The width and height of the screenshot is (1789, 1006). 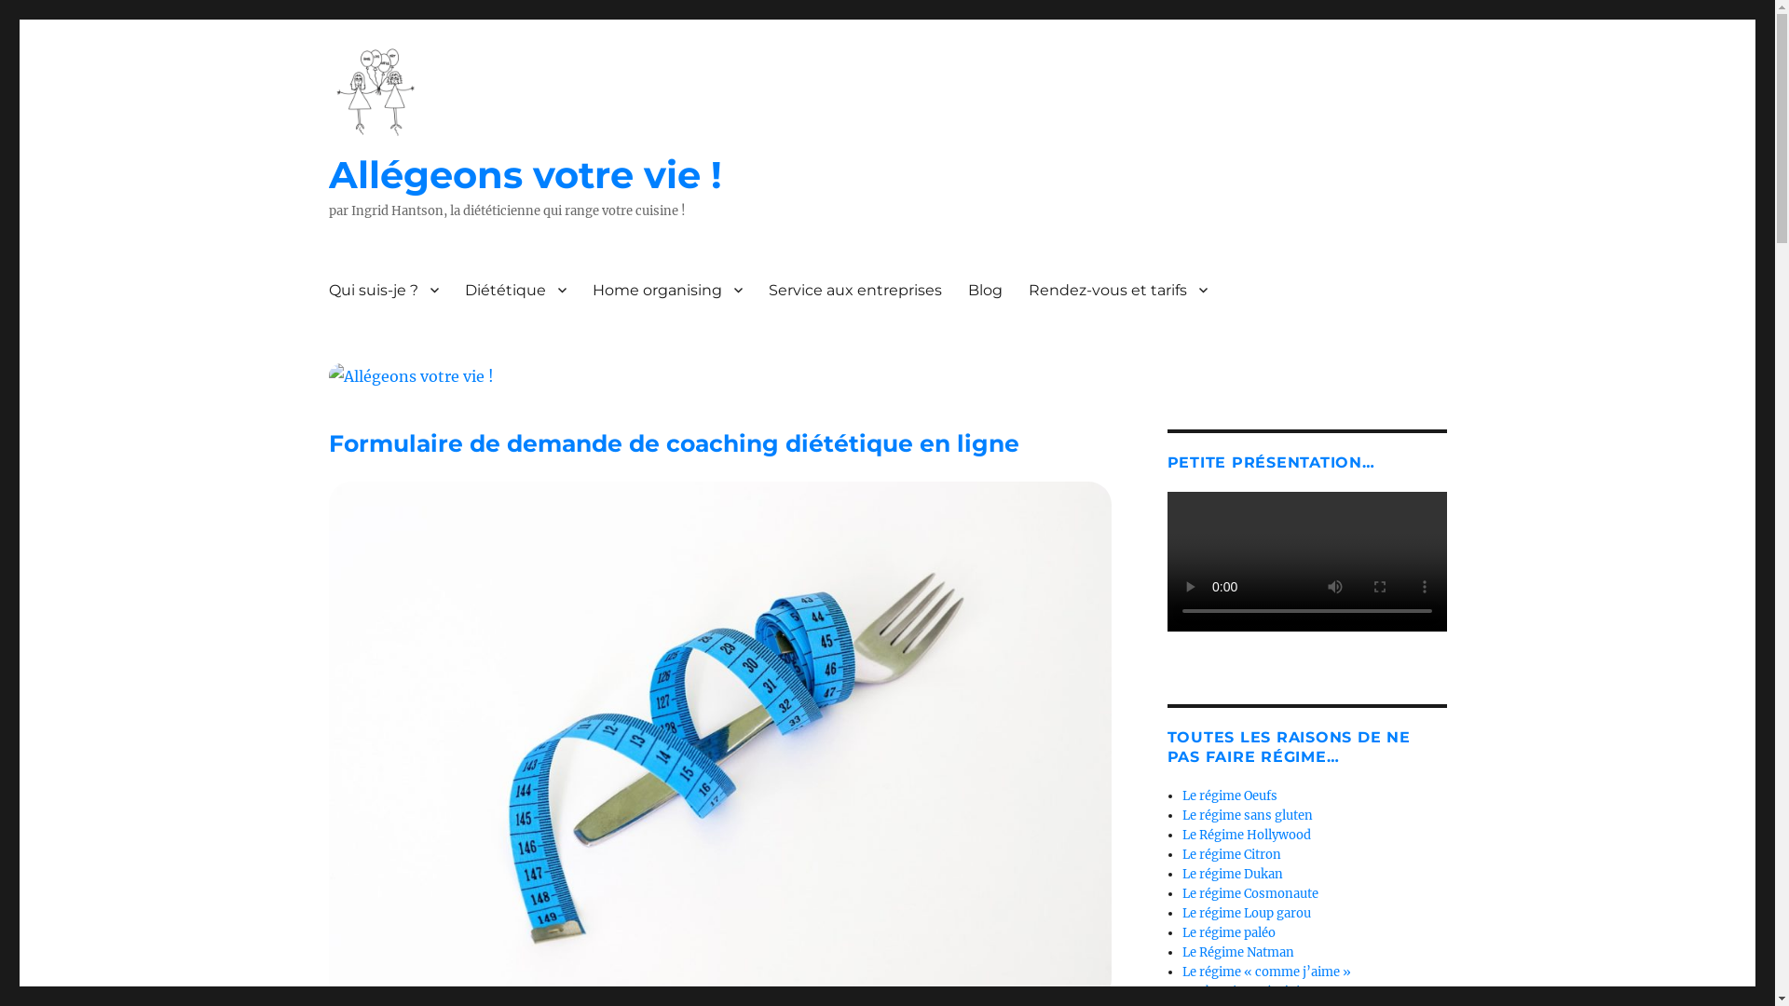 What do you see at coordinates (1118, 290) in the screenshot?
I see `Rendez-vous et tarifs` at bounding box center [1118, 290].